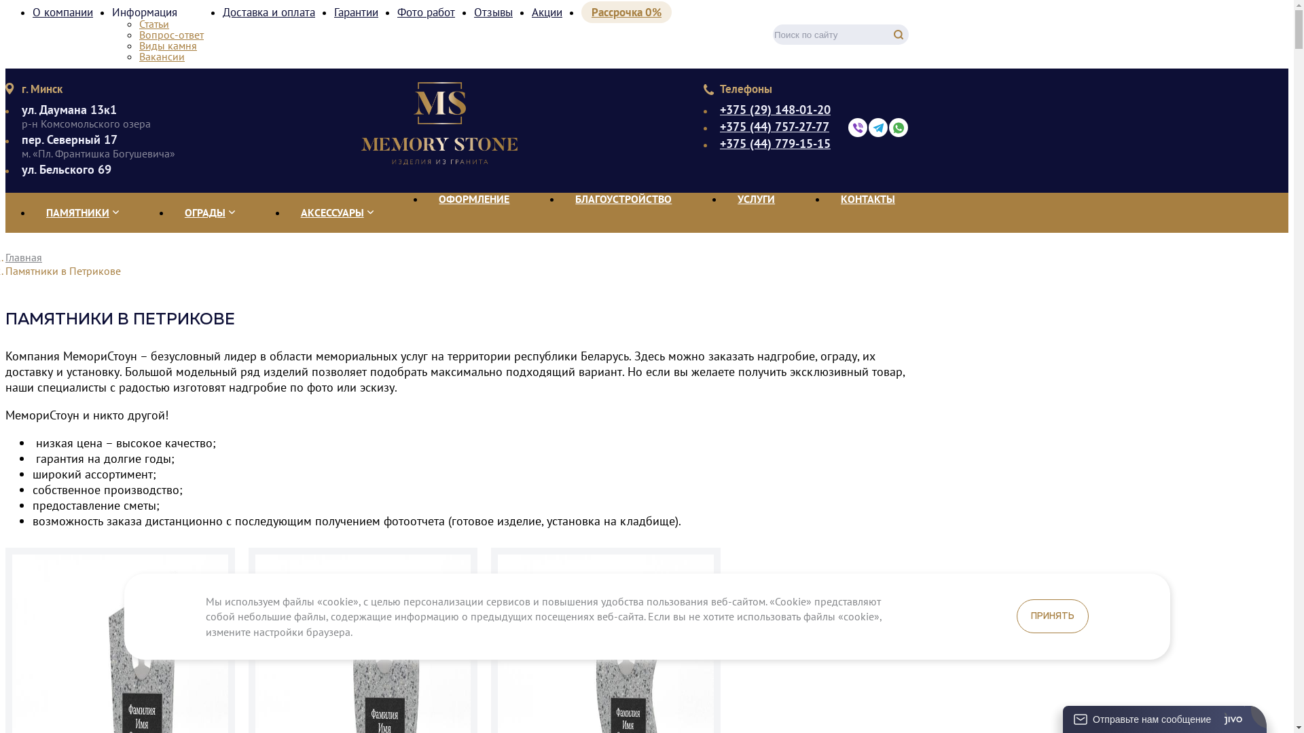 The height and width of the screenshot is (733, 1304). I want to click on +375 (29) 148-01-20, so click(776, 110).